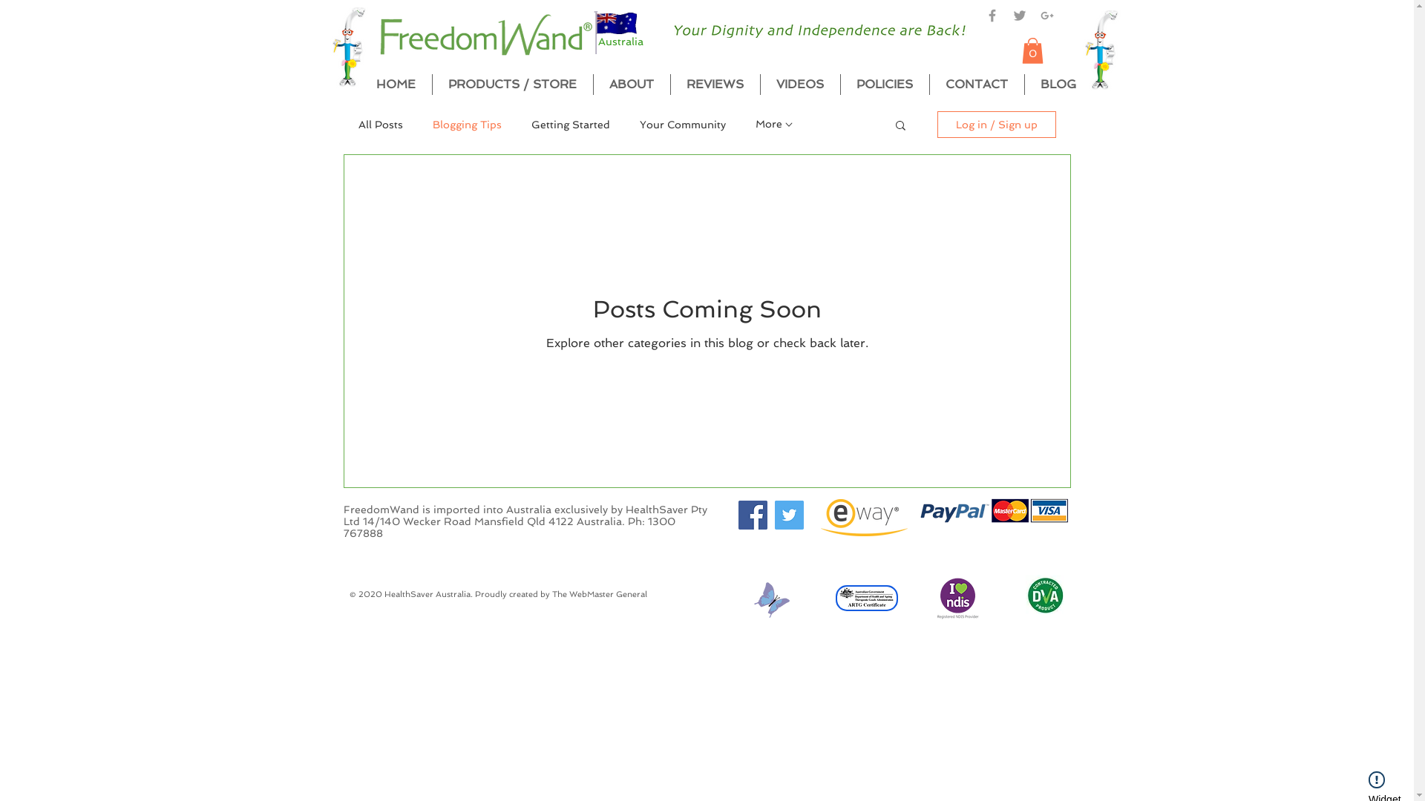 The image size is (1425, 801). I want to click on Log in / Sign up, so click(996, 125).